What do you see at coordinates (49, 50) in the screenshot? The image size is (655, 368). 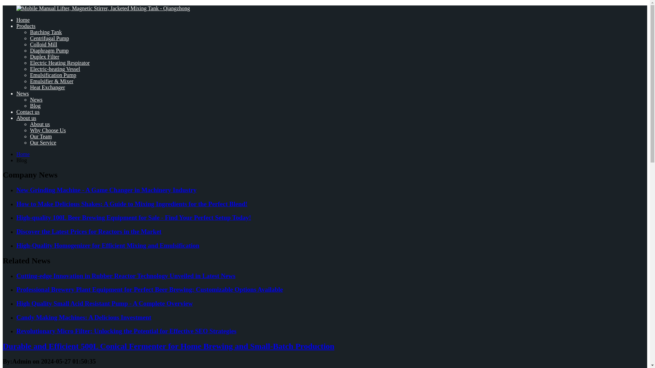 I see `Diaphragm Pump` at bounding box center [49, 50].